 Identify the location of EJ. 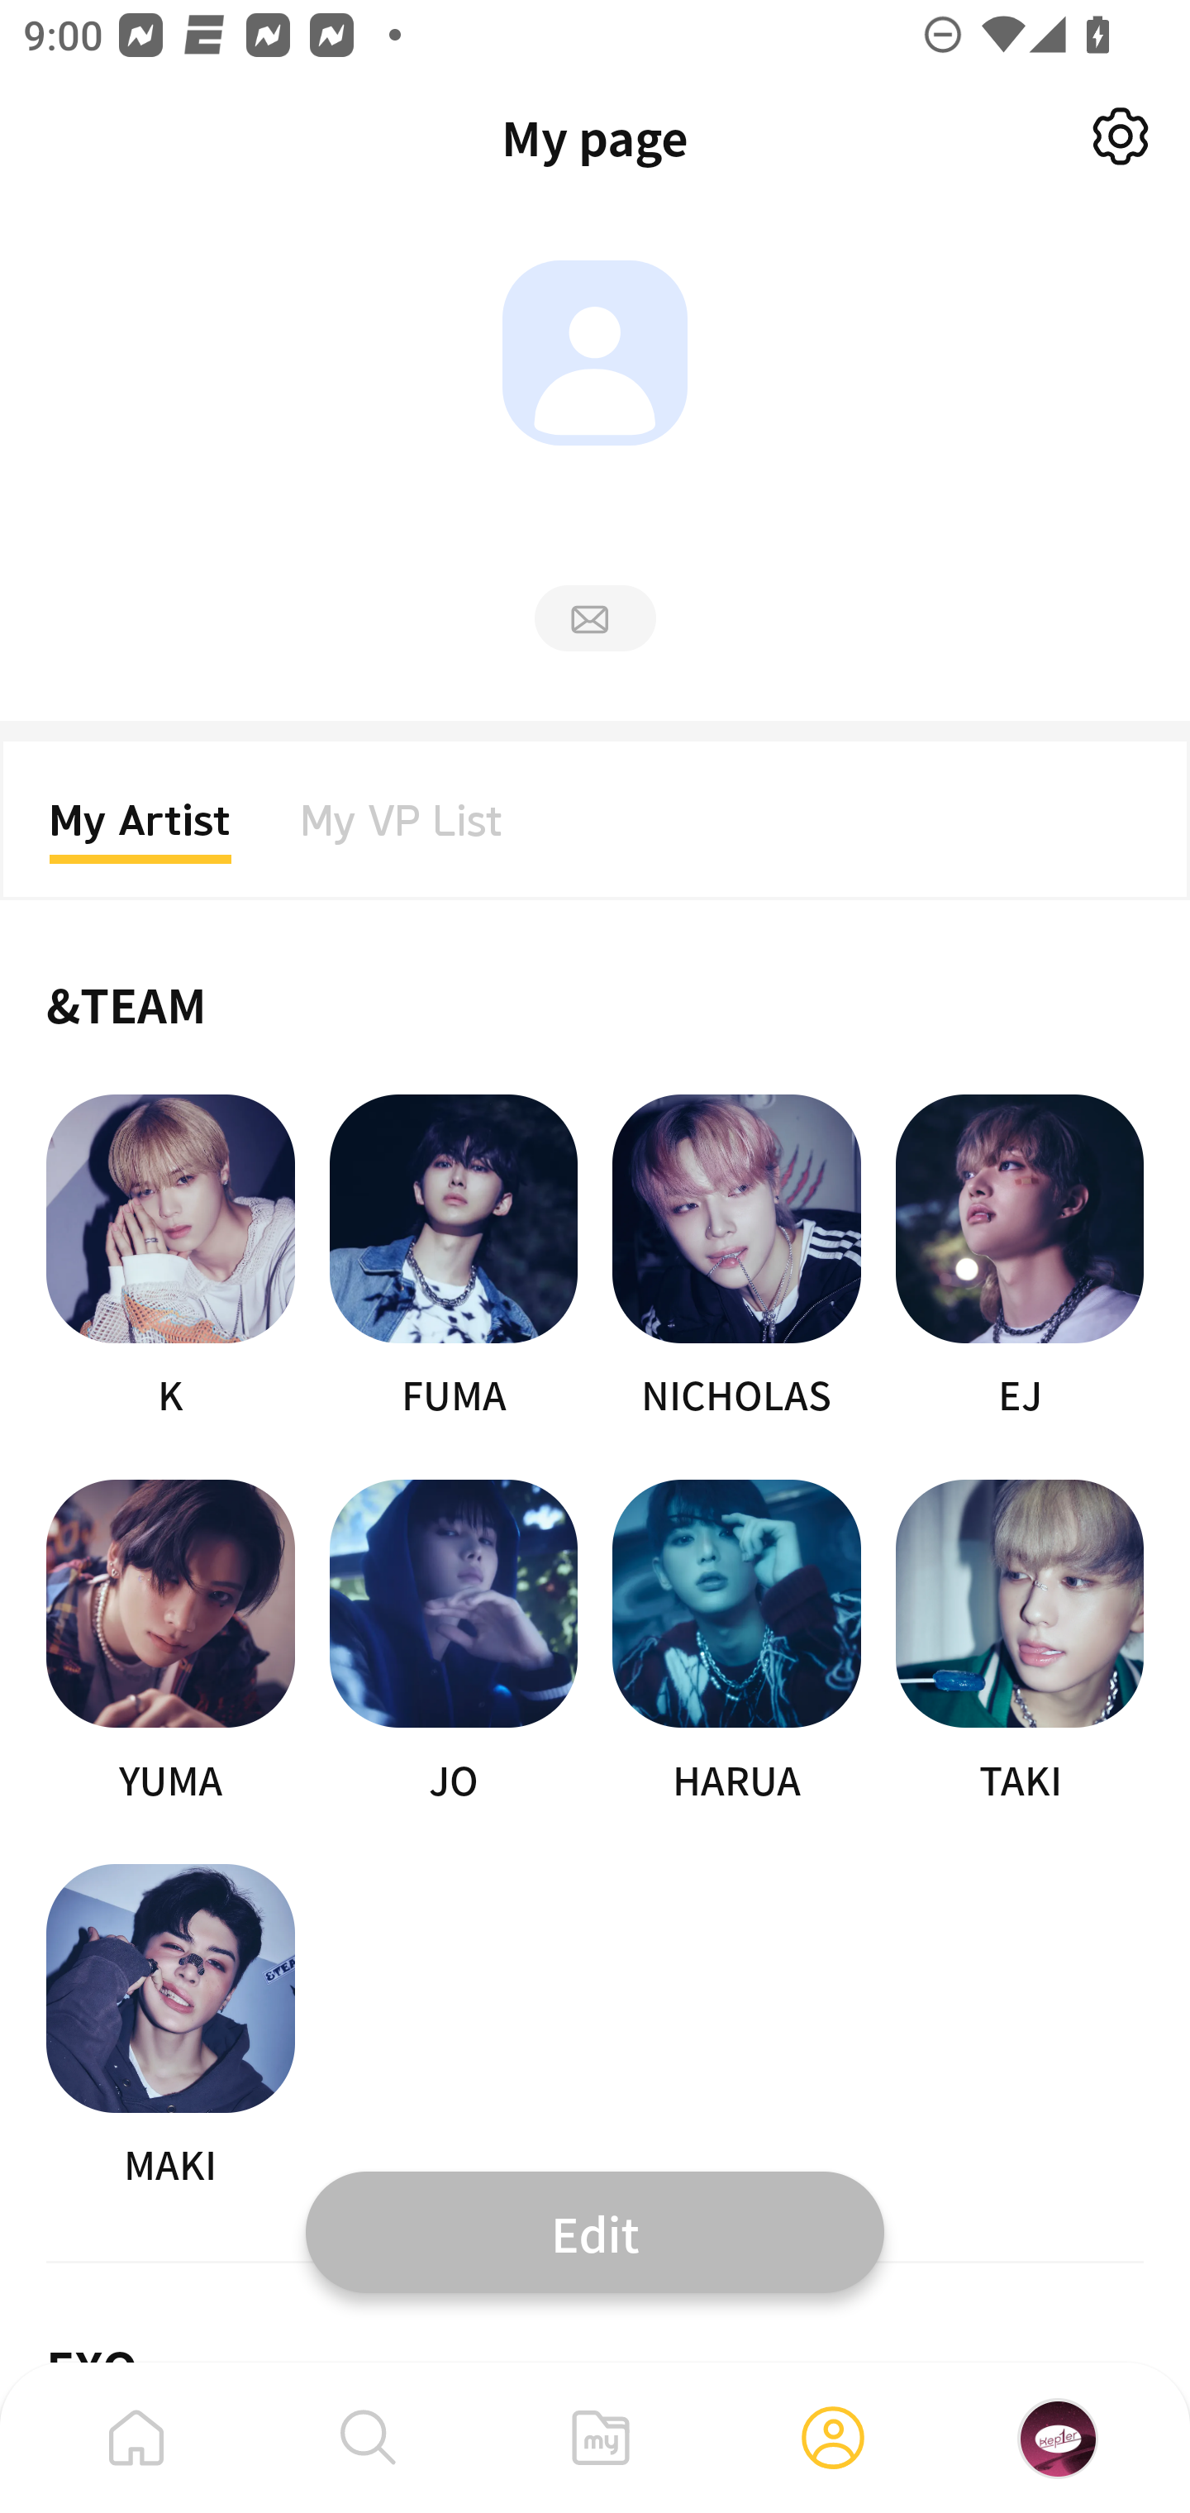
(1020, 1258).